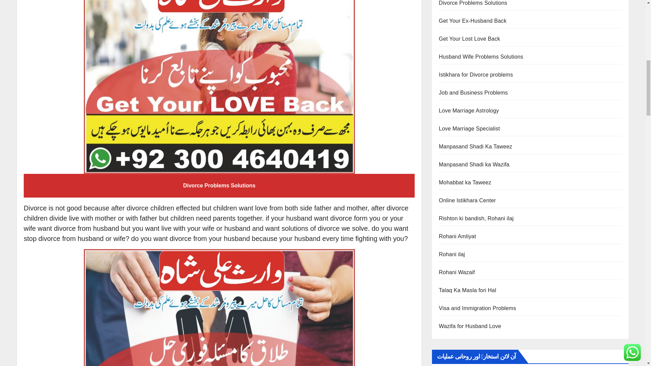 The width and height of the screenshot is (651, 366). What do you see at coordinates (475, 146) in the screenshot?
I see `Manpasand Shadi Ka Taweez` at bounding box center [475, 146].